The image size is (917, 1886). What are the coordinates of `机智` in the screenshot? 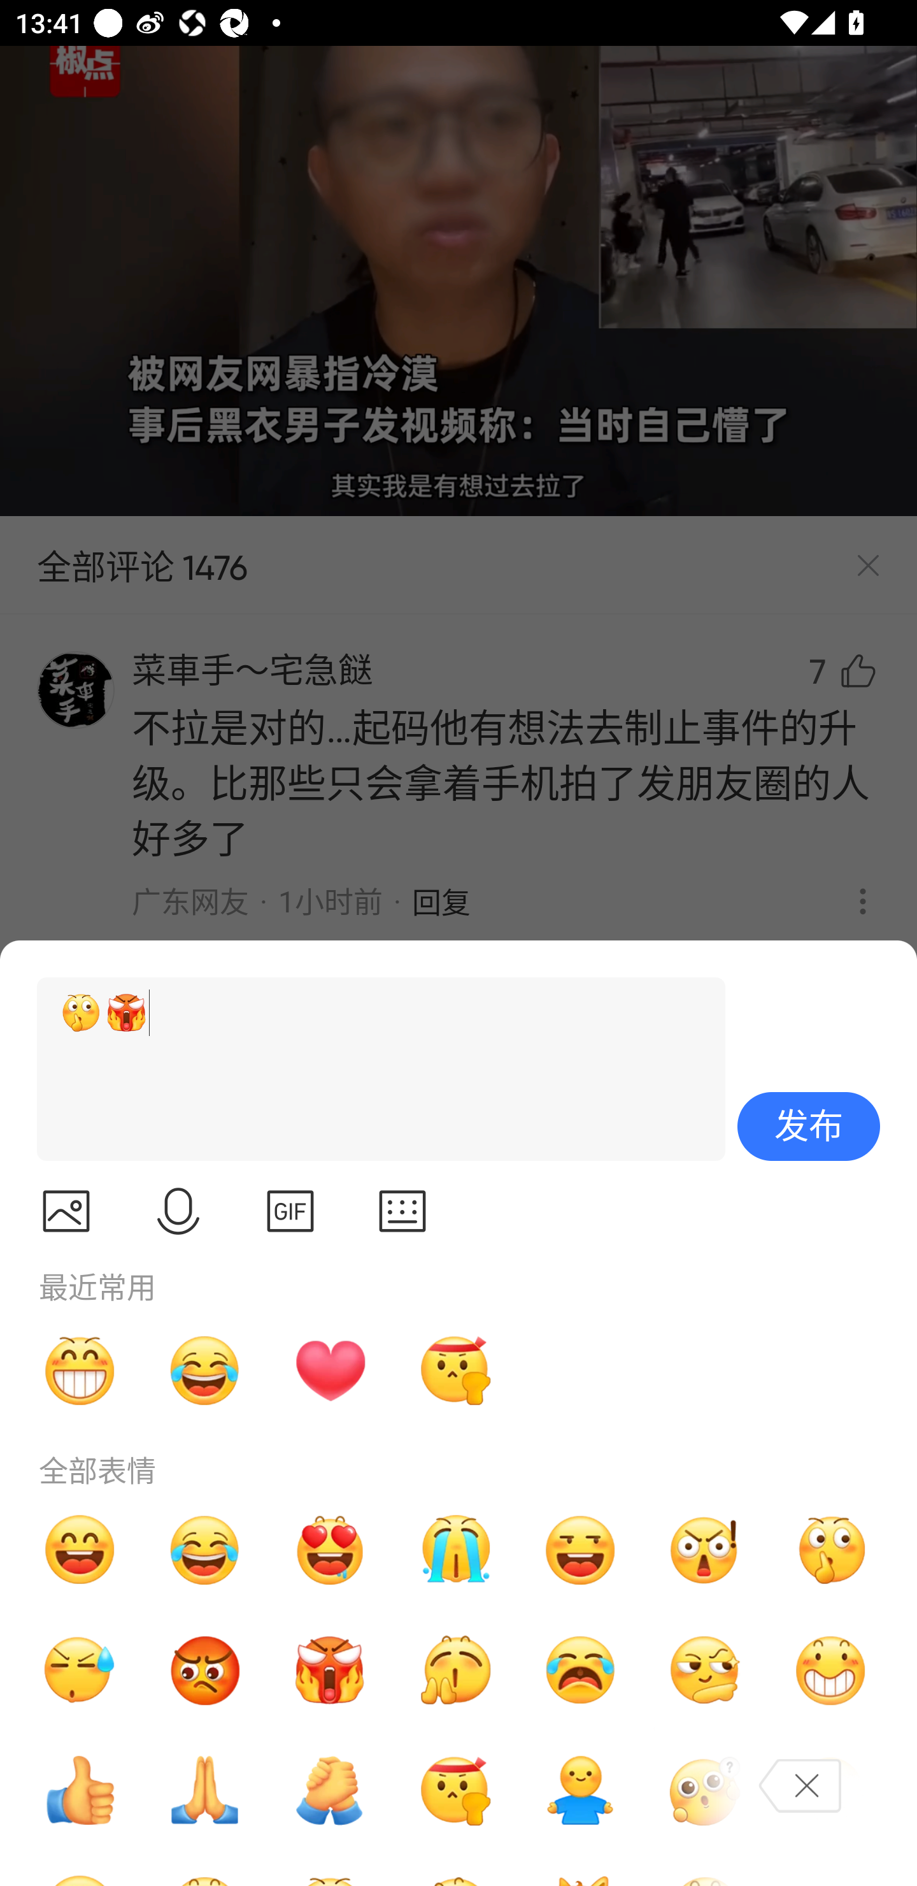 It's located at (705, 1671).